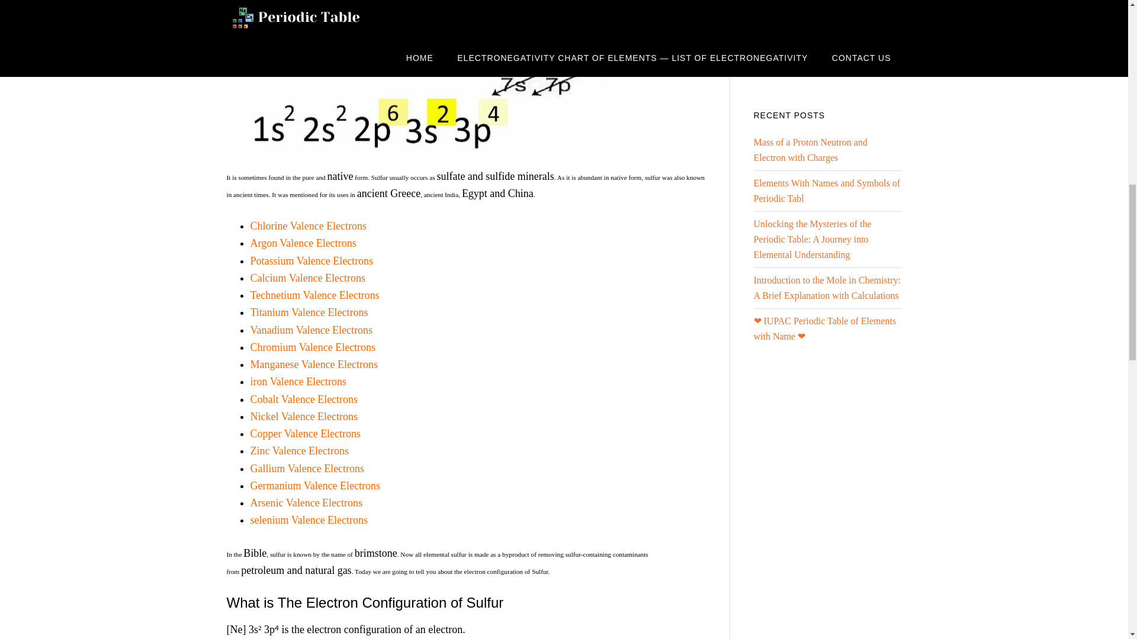  I want to click on Chromium Valence Electrons, so click(313, 347).